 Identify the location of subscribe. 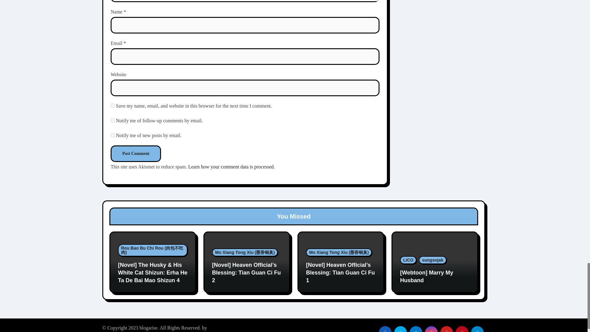
(112, 120).